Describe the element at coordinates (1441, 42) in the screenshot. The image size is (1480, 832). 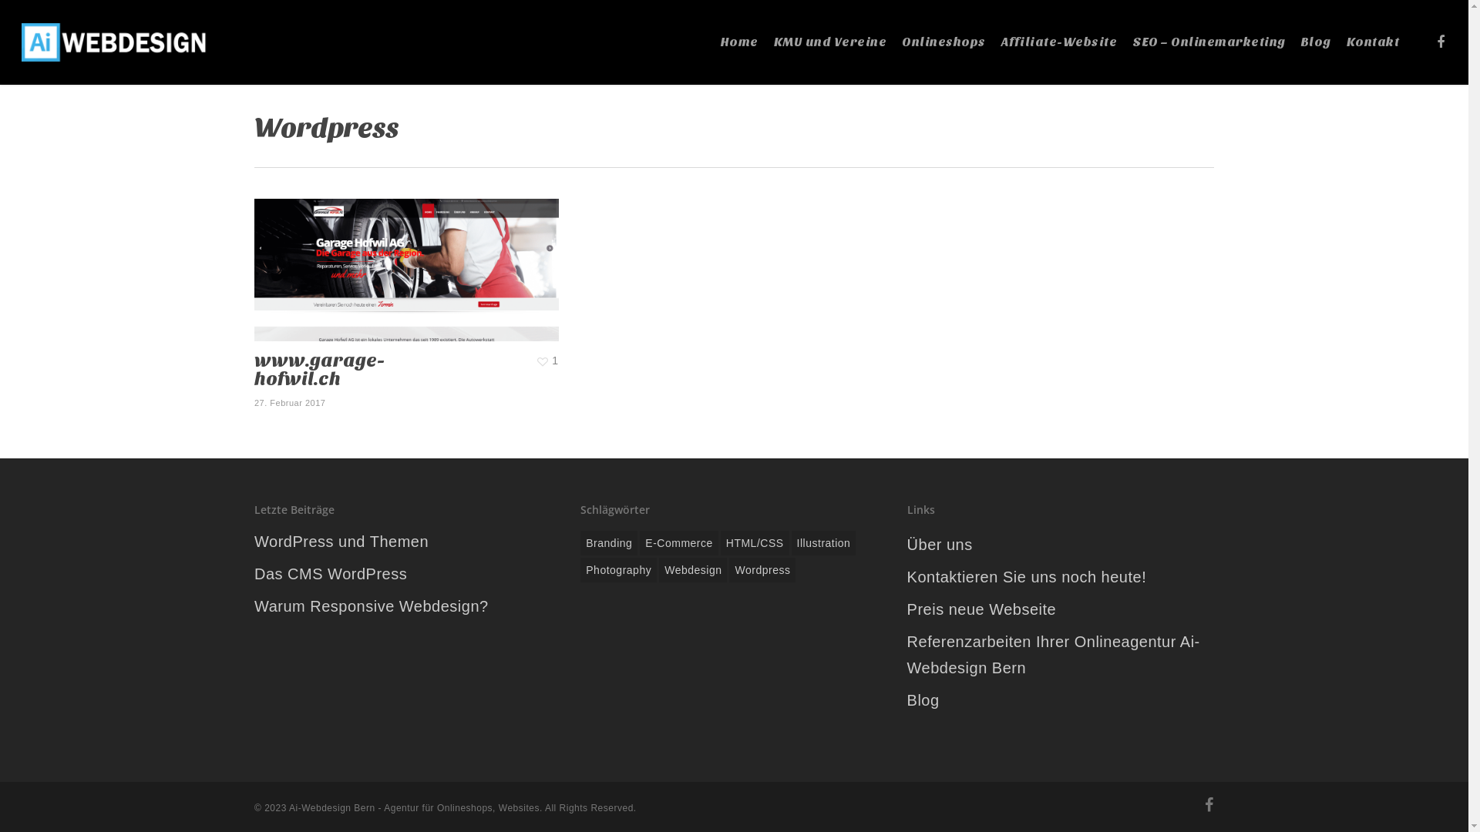
I see `facebook` at that location.